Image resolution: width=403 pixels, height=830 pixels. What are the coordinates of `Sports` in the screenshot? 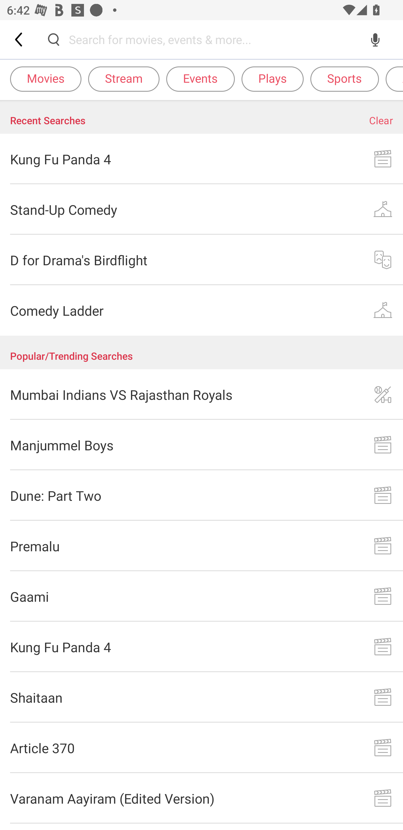 It's located at (344, 79).